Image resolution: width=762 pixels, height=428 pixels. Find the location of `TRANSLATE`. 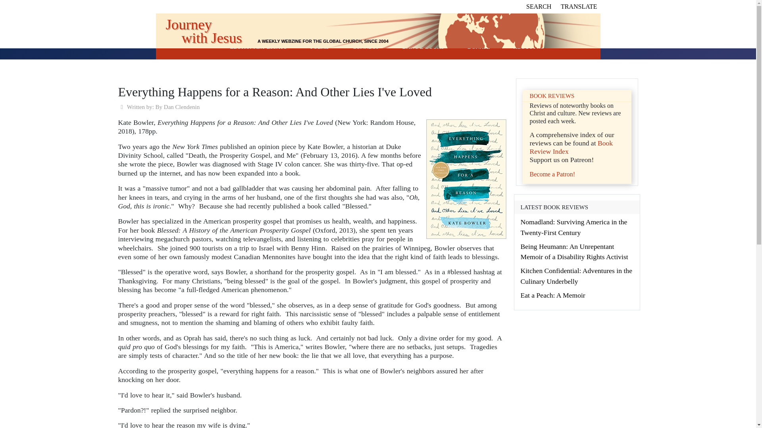

TRANSLATE is located at coordinates (579, 6).